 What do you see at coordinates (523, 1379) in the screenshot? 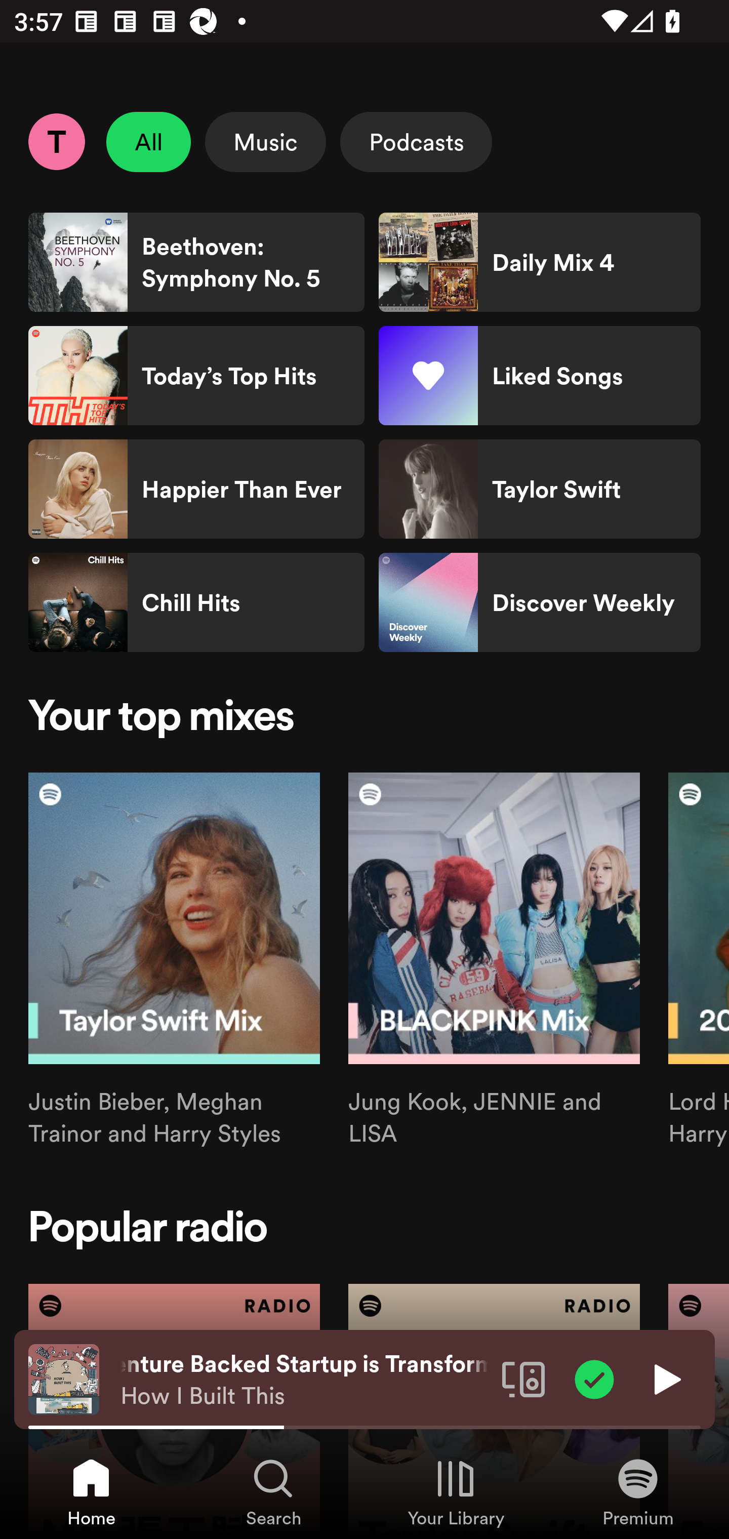
I see `Connect to a device. Opens the devices menu` at bounding box center [523, 1379].